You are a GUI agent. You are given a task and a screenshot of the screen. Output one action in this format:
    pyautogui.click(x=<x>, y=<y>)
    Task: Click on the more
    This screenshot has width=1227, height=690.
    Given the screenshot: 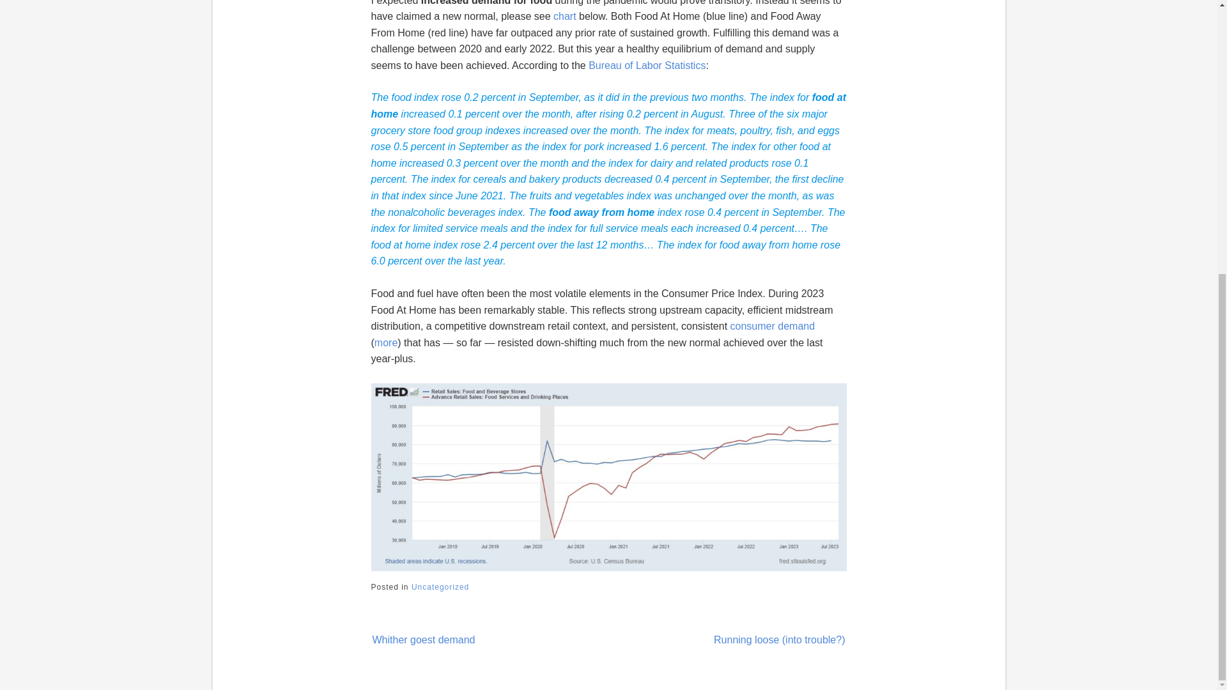 What is the action you would take?
    pyautogui.click(x=386, y=342)
    